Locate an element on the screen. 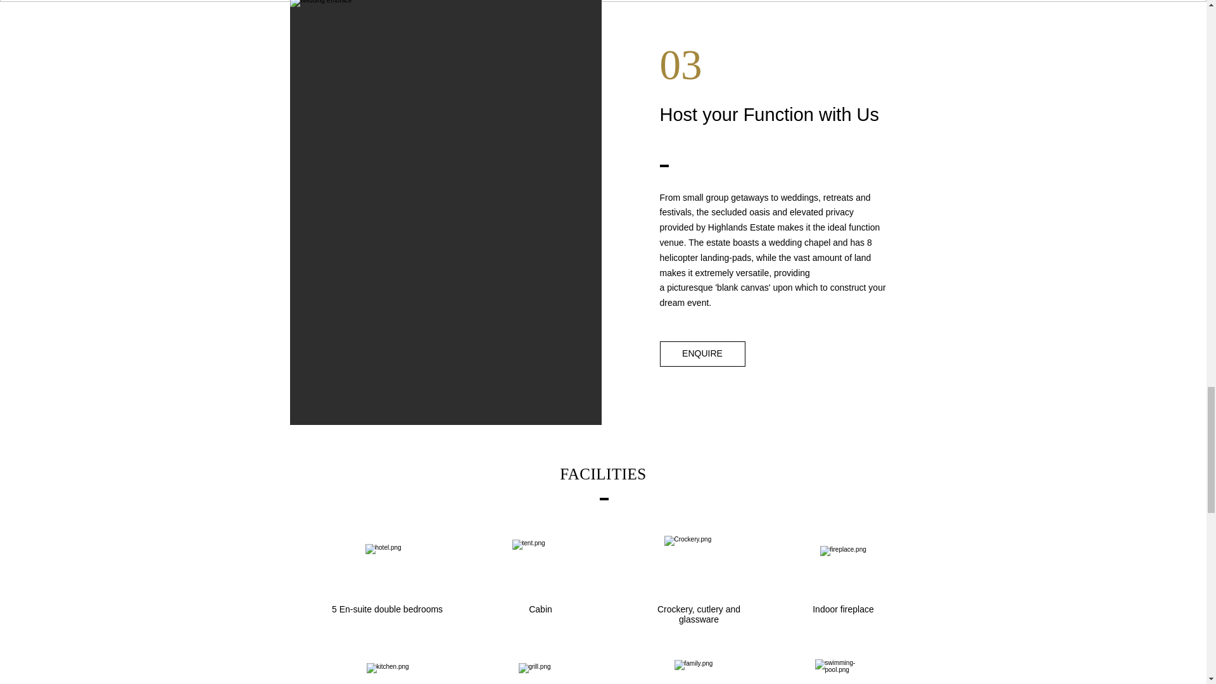  ENQUIRE is located at coordinates (702, 353).